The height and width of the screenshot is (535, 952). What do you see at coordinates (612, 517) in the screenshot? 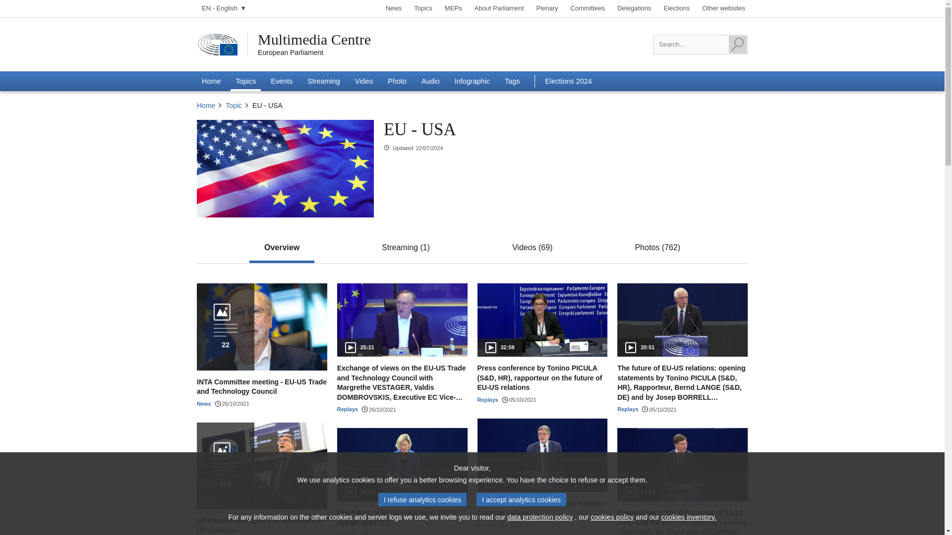
I see `cookies policy` at bounding box center [612, 517].